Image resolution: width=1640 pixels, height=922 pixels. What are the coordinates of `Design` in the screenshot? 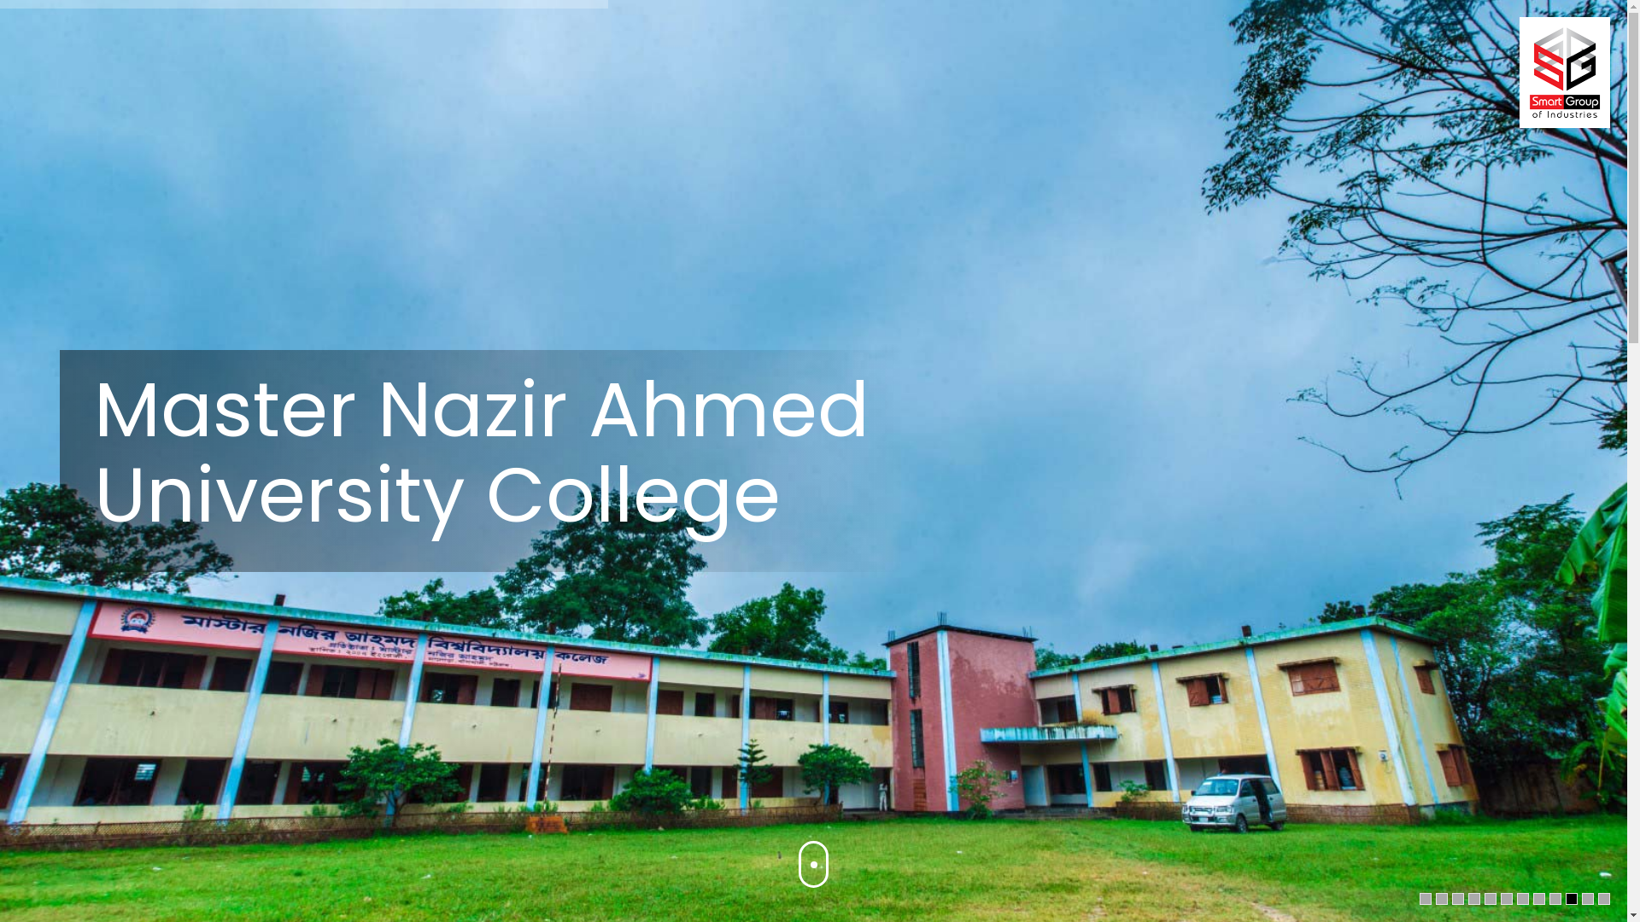 It's located at (1134, 896).